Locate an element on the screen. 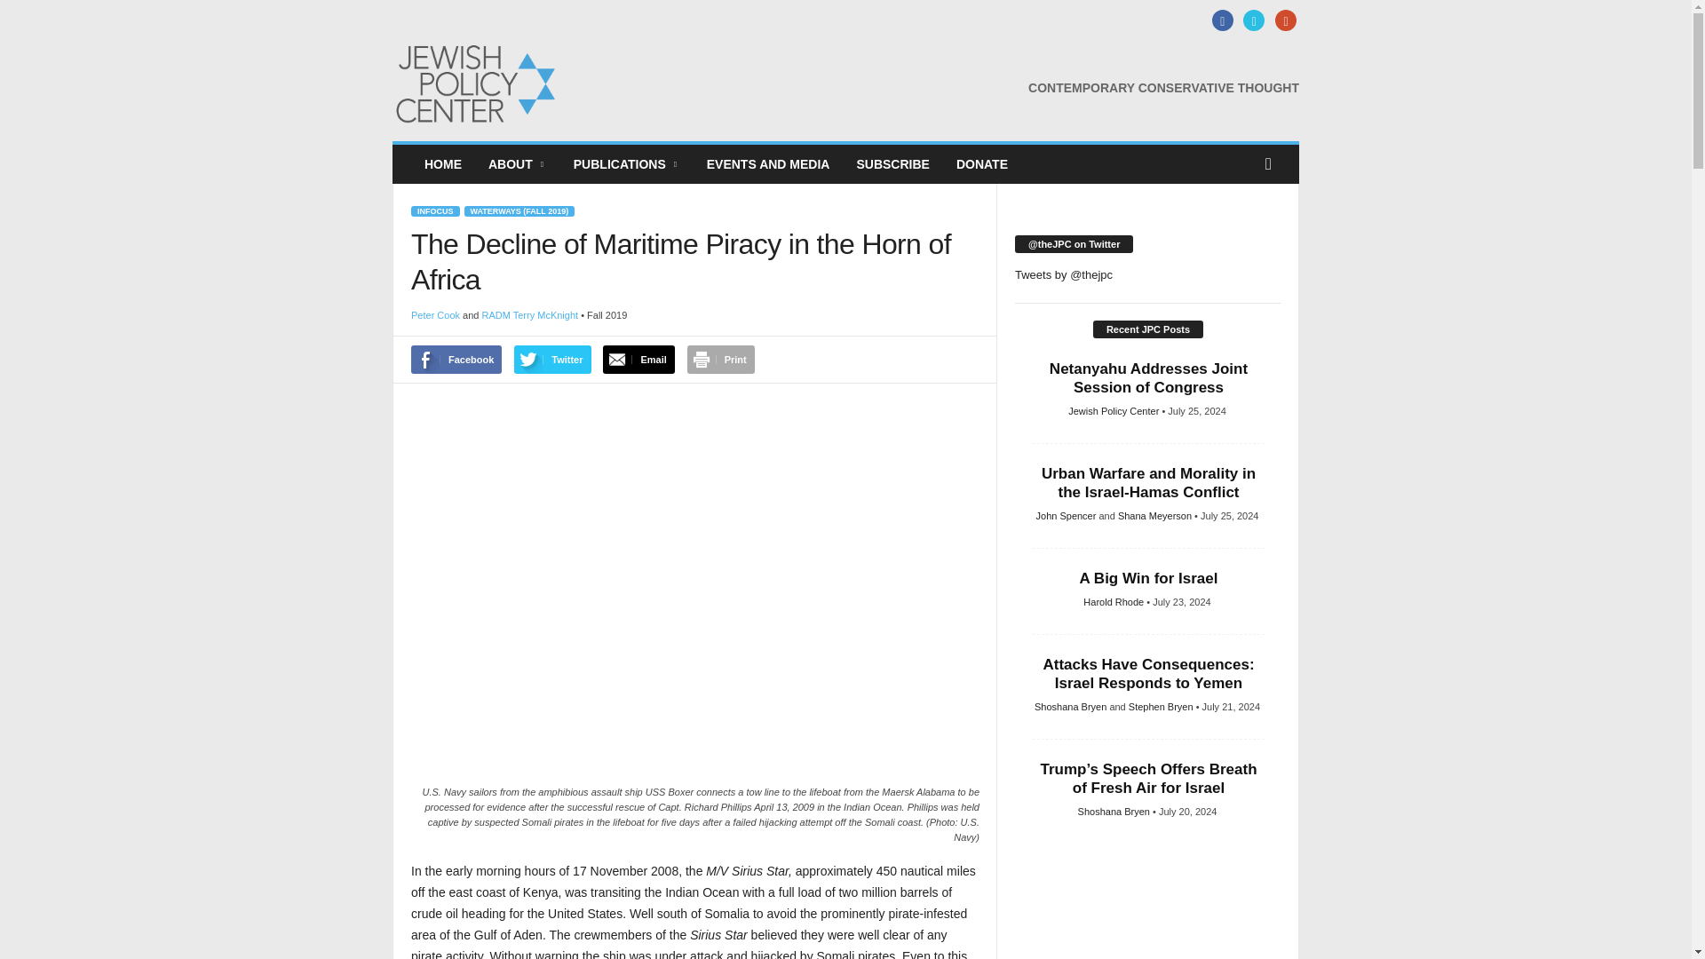 The width and height of the screenshot is (1705, 959). ABOUT is located at coordinates (518, 164).